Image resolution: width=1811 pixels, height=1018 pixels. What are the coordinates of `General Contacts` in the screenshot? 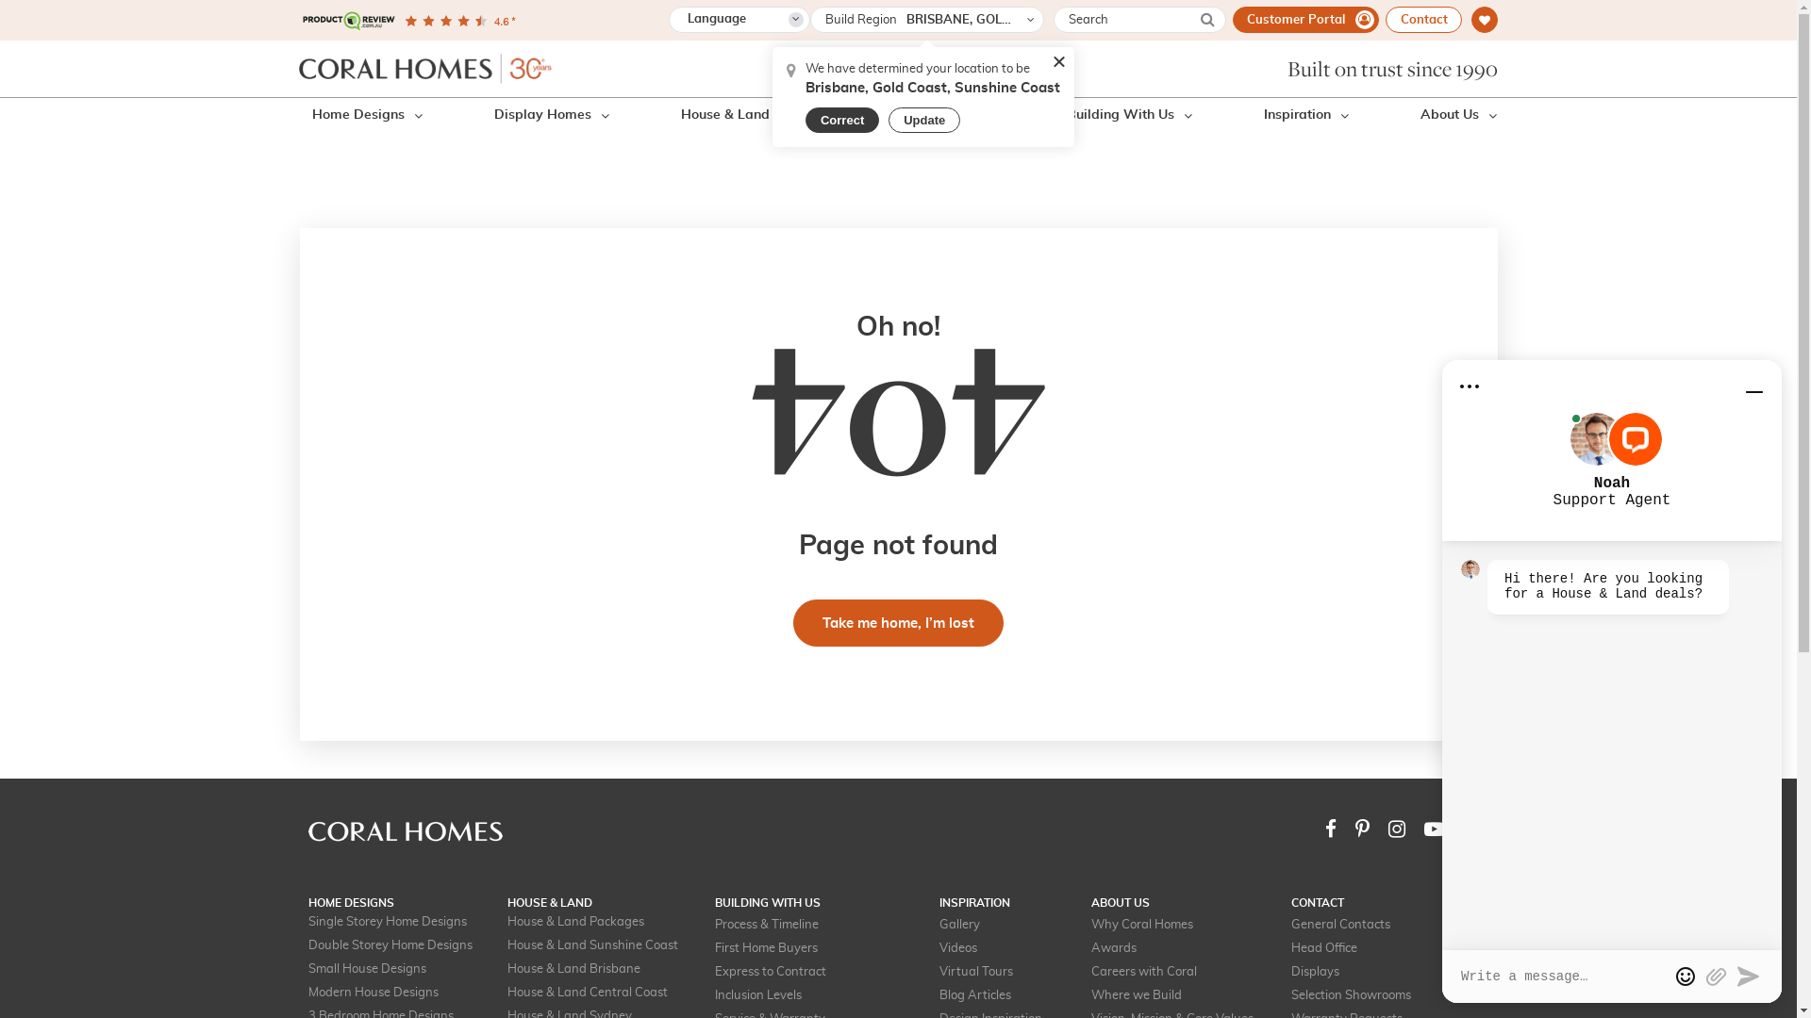 It's located at (1341, 926).